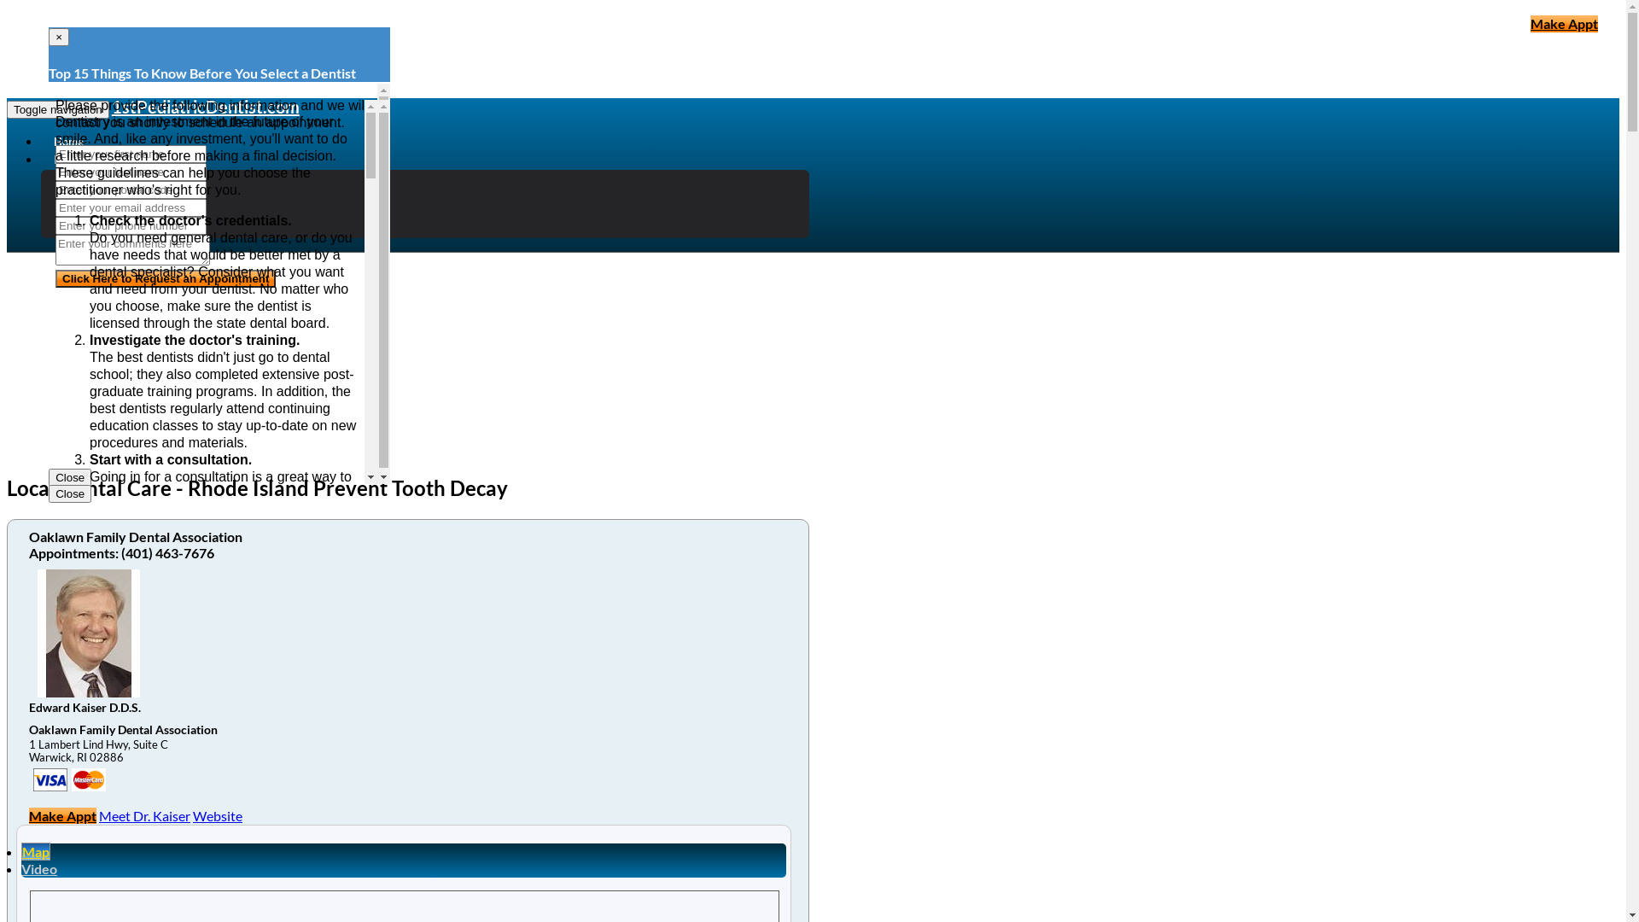 This screenshot has height=922, width=1639. I want to click on Meet Dr. Kaiser, so click(145, 816).